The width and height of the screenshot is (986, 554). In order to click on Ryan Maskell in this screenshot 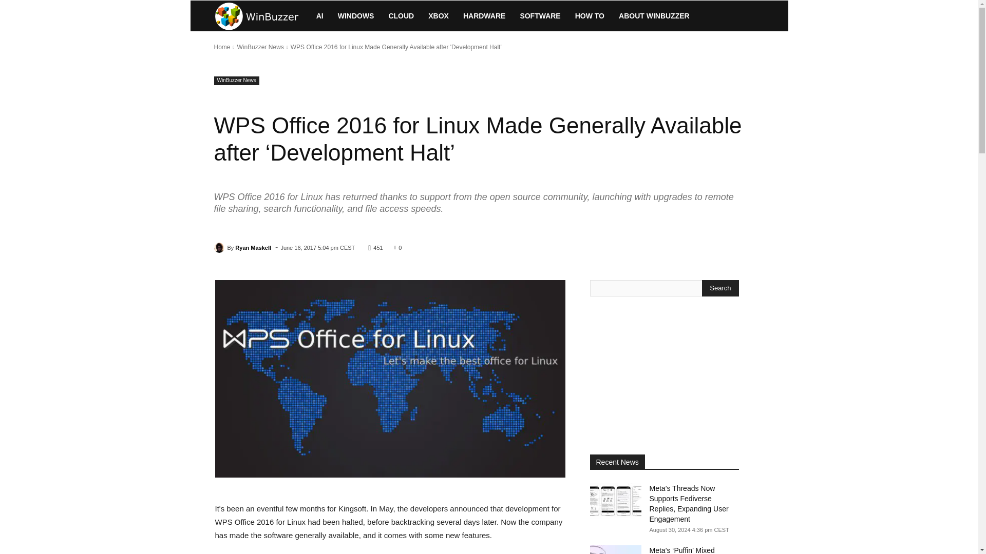, I will do `click(220, 247)`.